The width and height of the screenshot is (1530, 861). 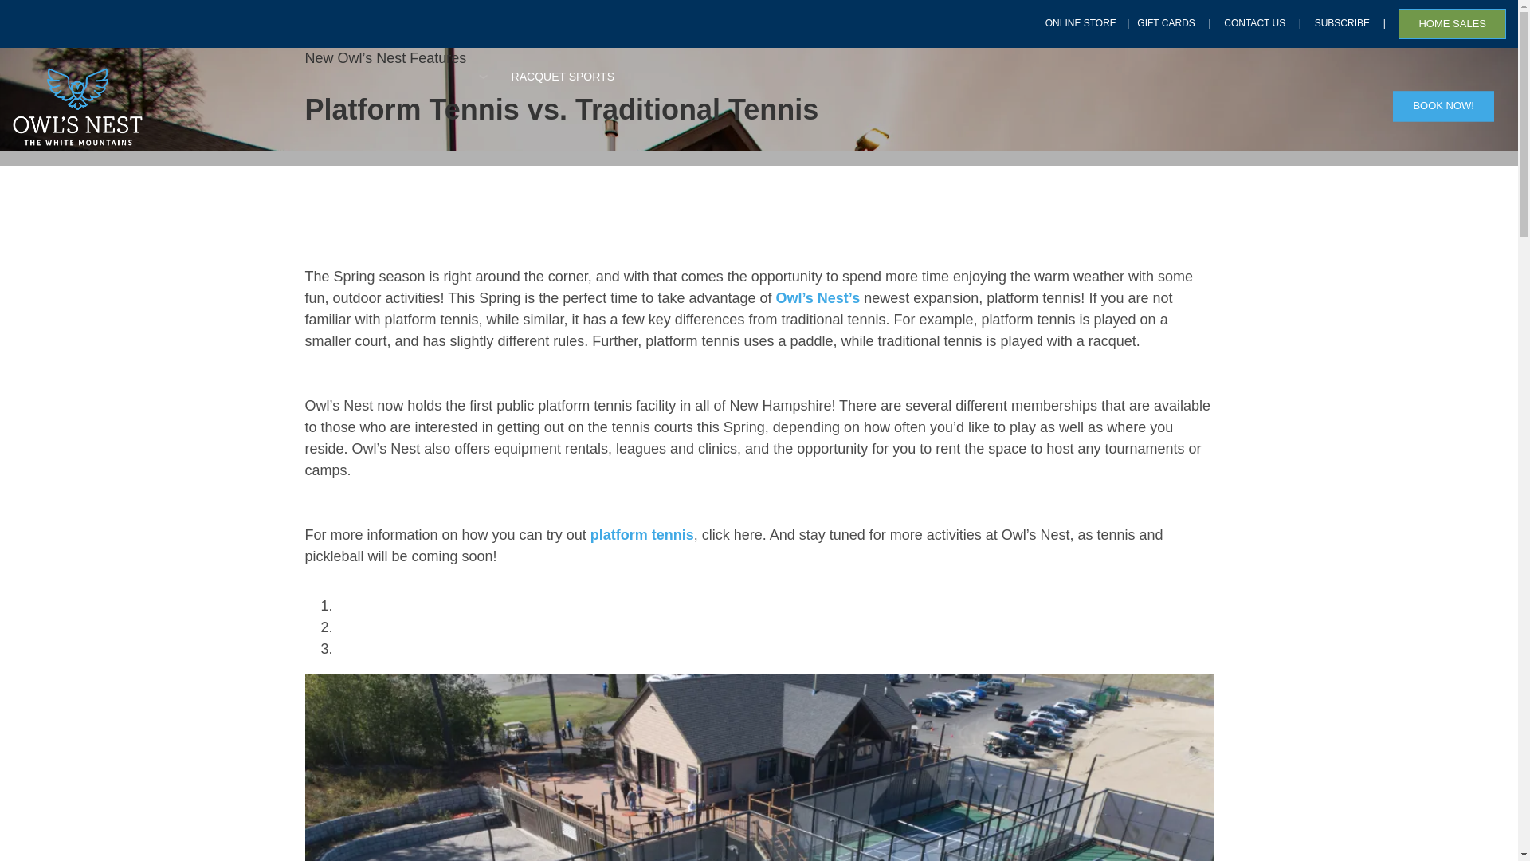 What do you see at coordinates (1254, 22) in the screenshot?
I see `CONTACT US` at bounding box center [1254, 22].